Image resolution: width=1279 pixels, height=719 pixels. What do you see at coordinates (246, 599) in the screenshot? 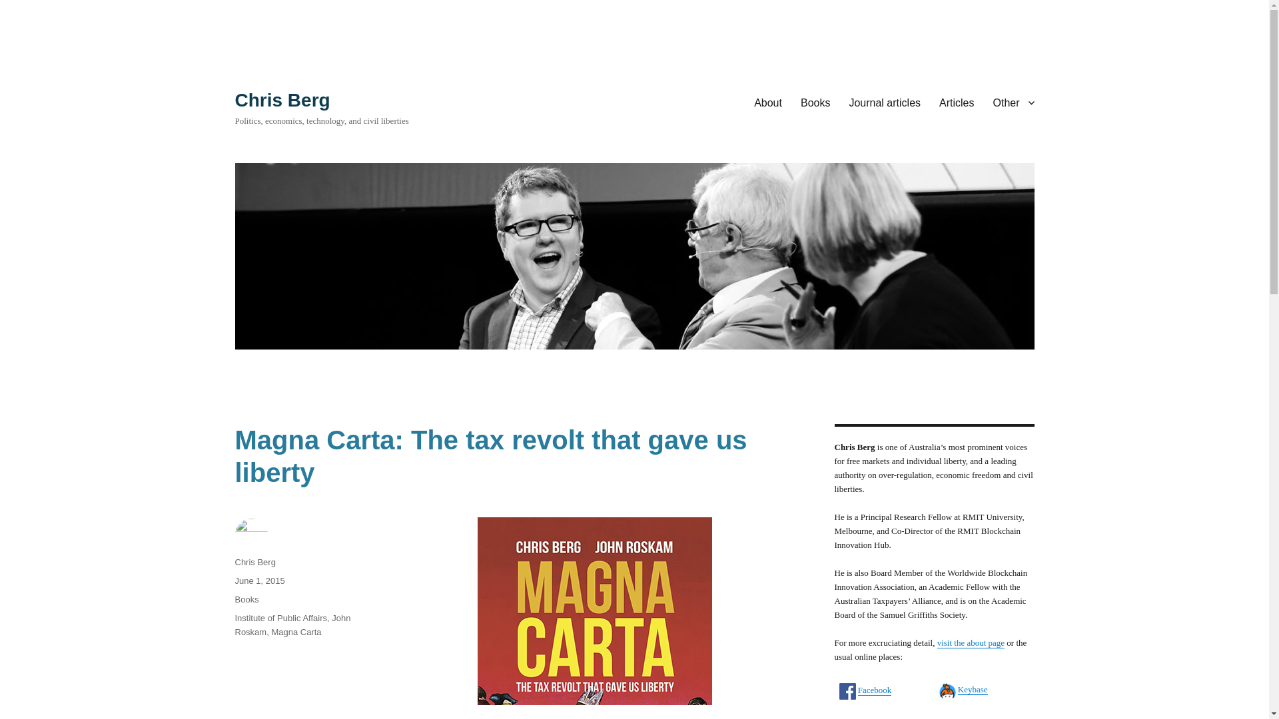
I see `Books` at bounding box center [246, 599].